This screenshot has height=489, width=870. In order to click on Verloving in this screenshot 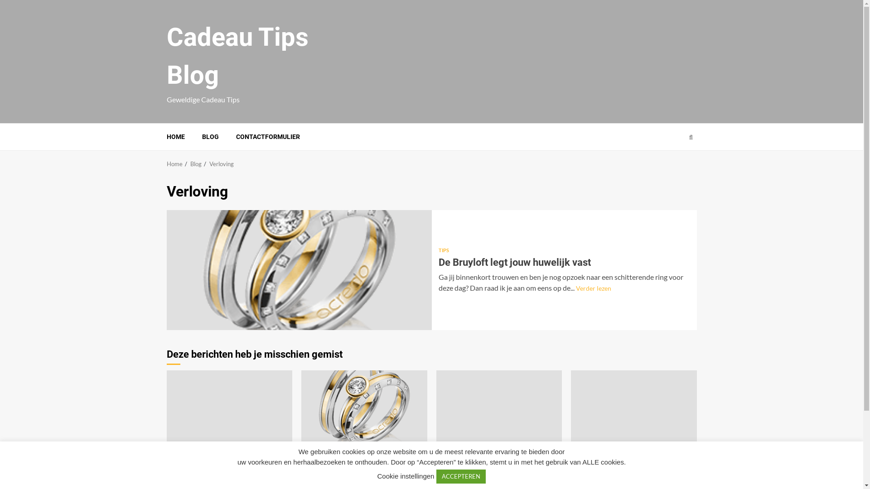, I will do `click(222, 164)`.